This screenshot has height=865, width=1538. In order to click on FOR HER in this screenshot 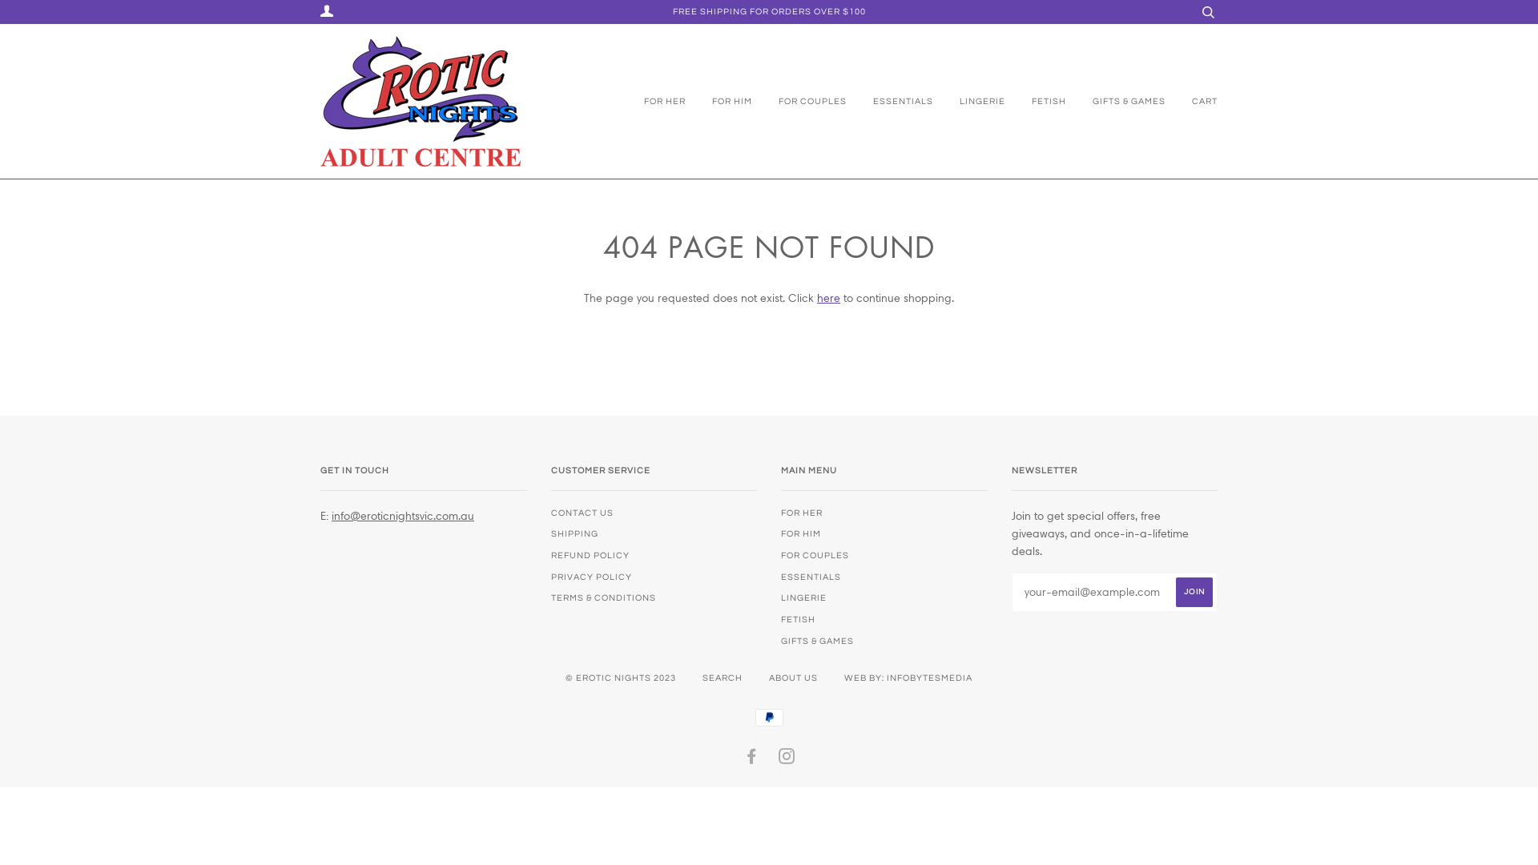, I will do `click(802, 513)`.